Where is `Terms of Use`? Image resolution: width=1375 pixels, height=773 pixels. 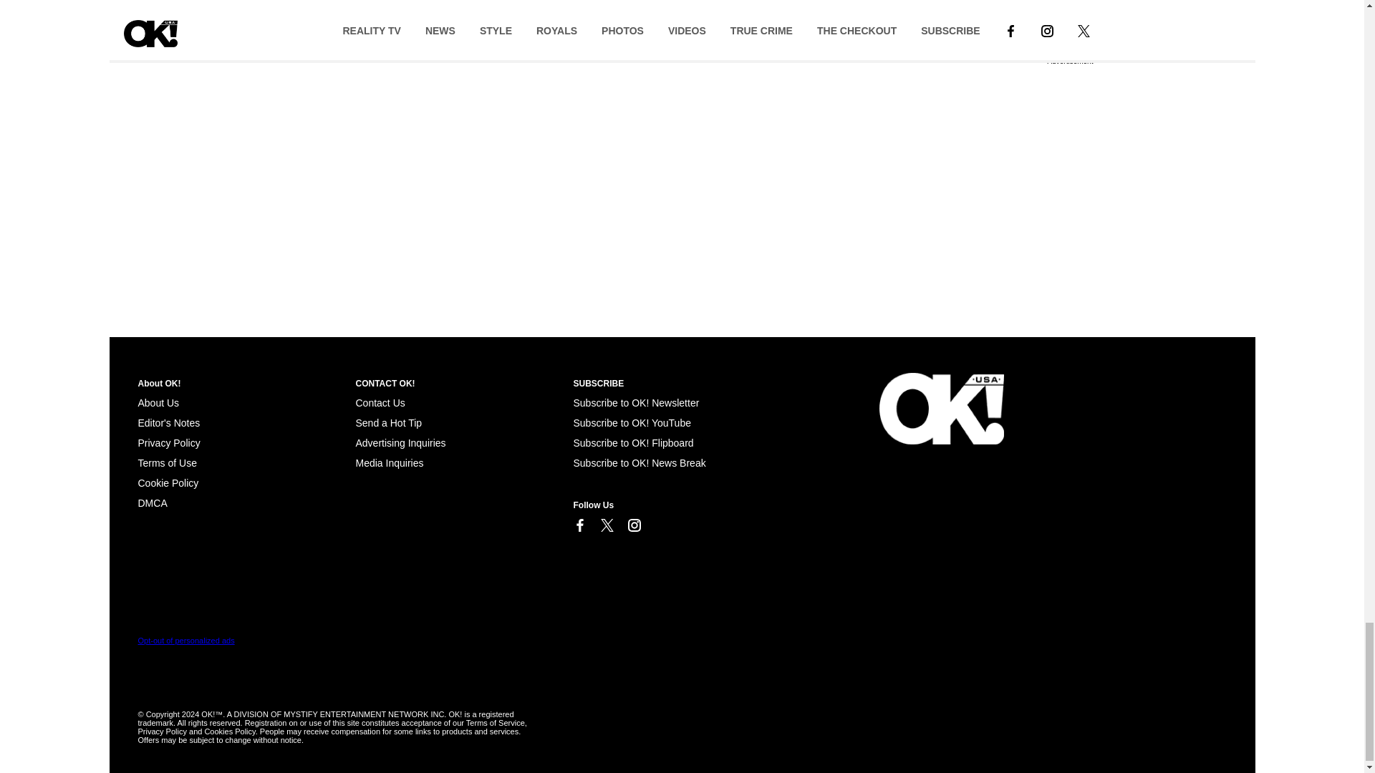 Terms of Use is located at coordinates (167, 462).